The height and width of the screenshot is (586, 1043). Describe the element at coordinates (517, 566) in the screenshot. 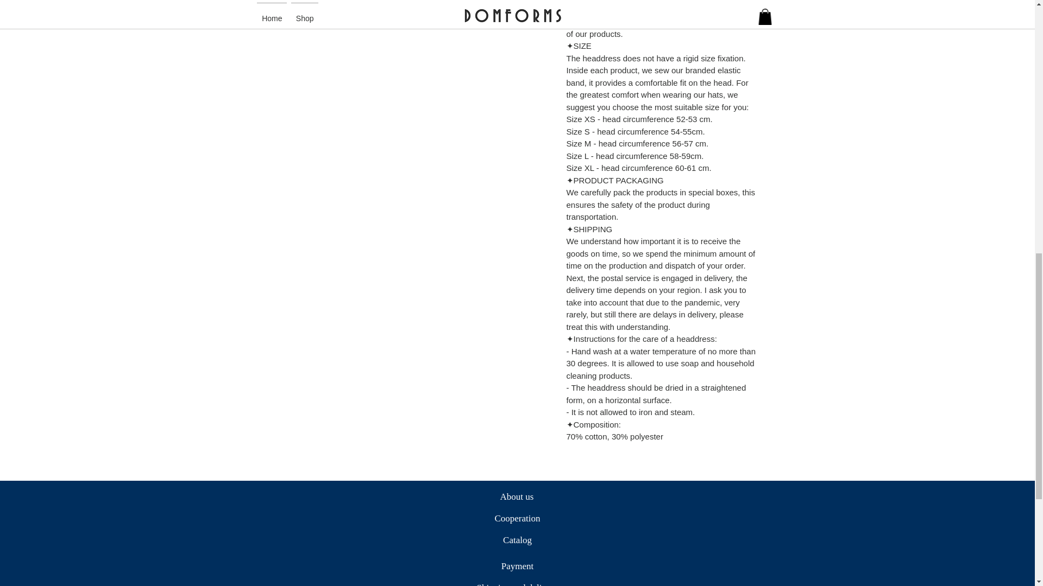

I see `Payment` at that location.